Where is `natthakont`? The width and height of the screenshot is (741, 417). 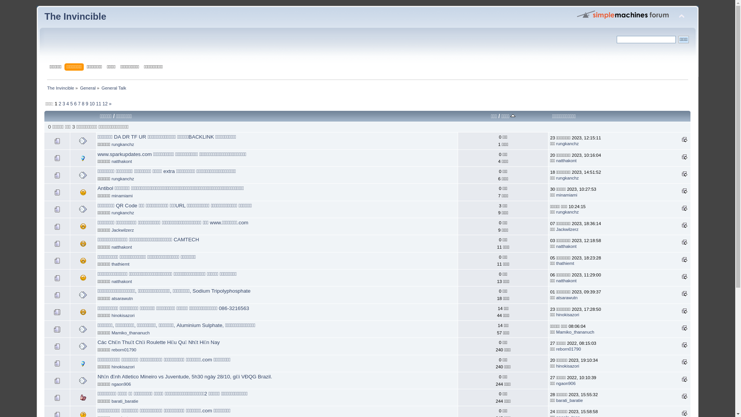
natthakont is located at coordinates (567, 161).